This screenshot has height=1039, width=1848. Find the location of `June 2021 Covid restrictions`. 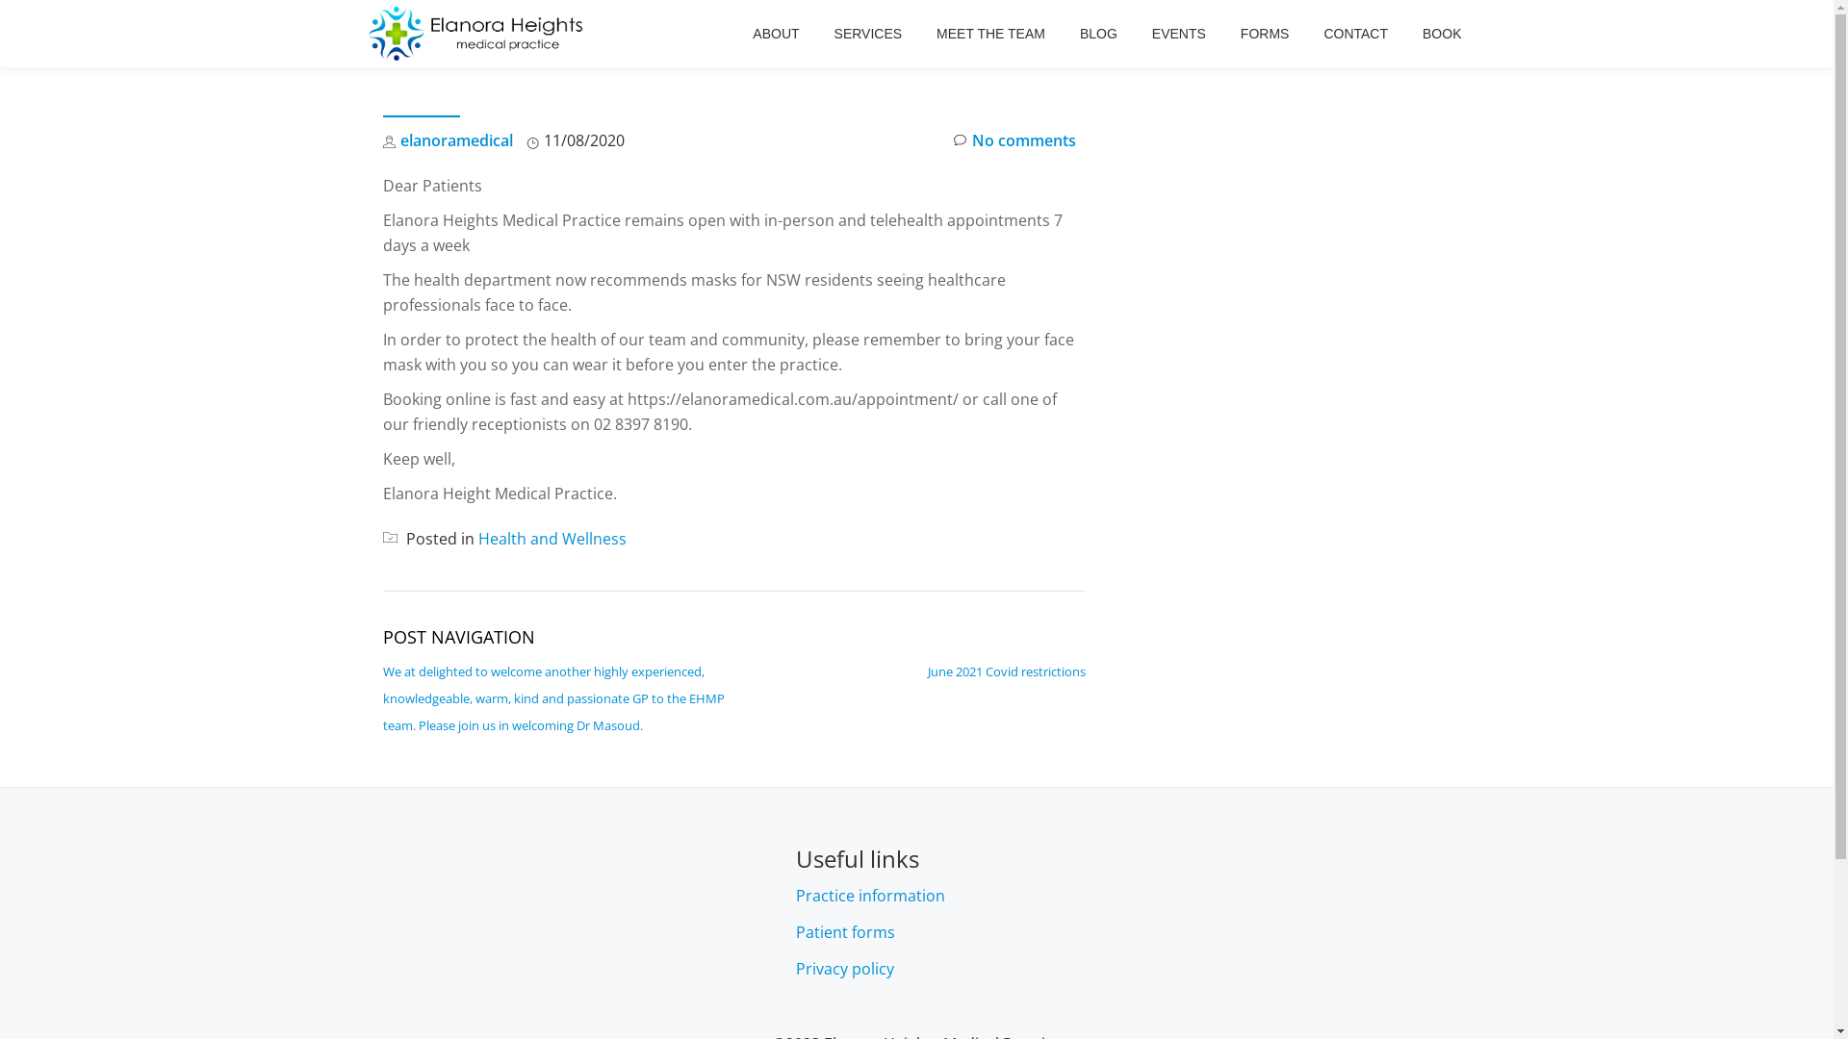

June 2021 Covid restrictions is located at coordinates (1007, 672).